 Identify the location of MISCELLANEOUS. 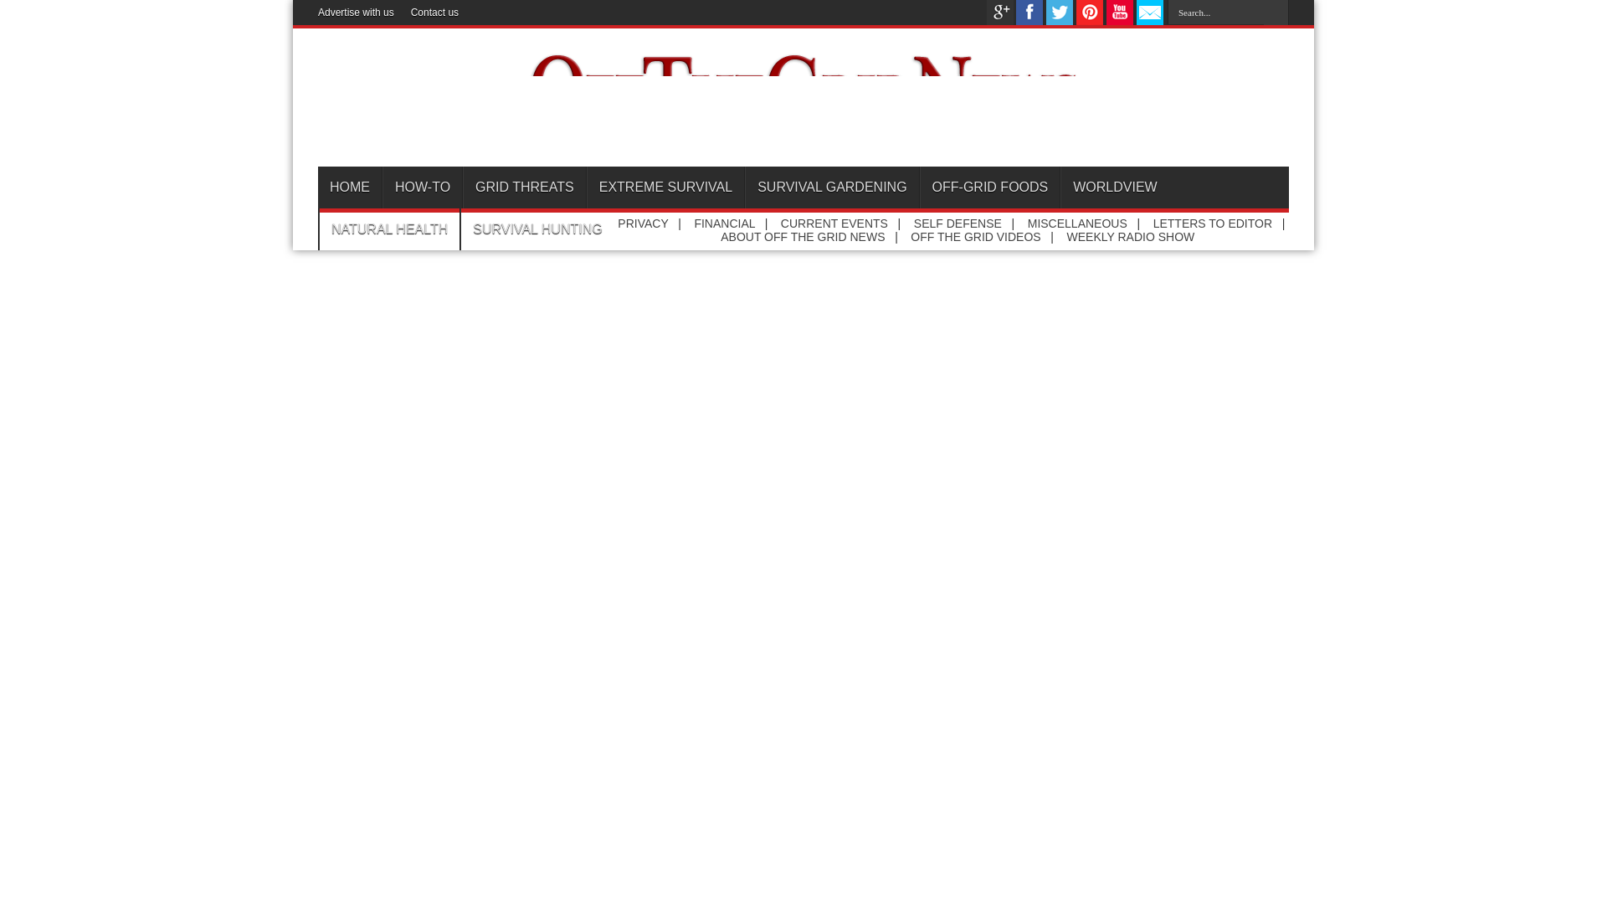
(1078, 223).